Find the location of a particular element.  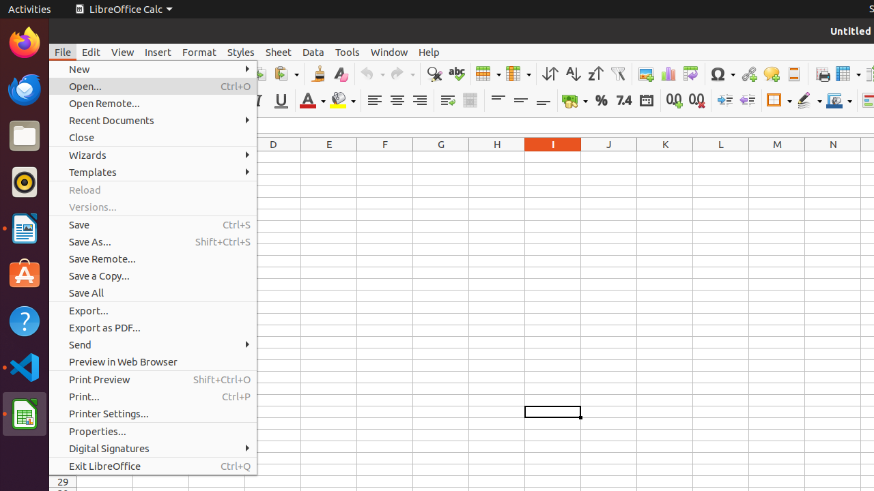

Data is located at coordinates (313, 52).